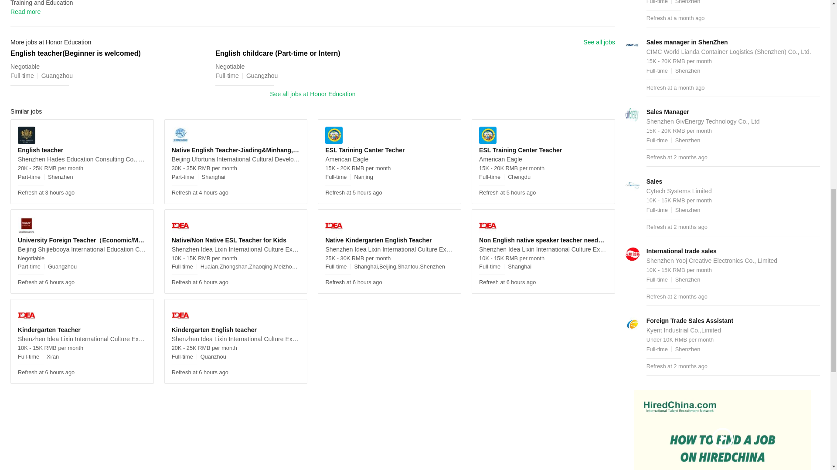 Image resolution: width=837 pixels, height=470 pixels. Describe the element at coordinates (599, 43) in the screenshot. I see `See all jobs` at that location.